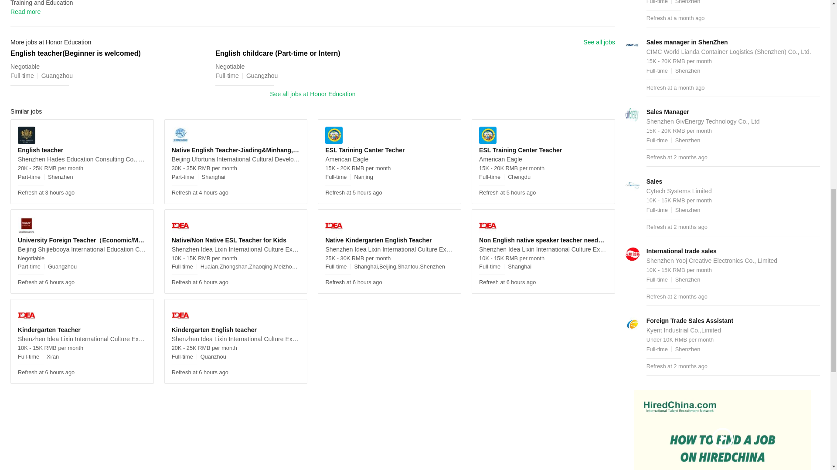 Image resolution: width=837 pixels, height=470 pixels. Describe the element at coordinates (599, 43) in the screenshot. I see `See all jobs` at that location.